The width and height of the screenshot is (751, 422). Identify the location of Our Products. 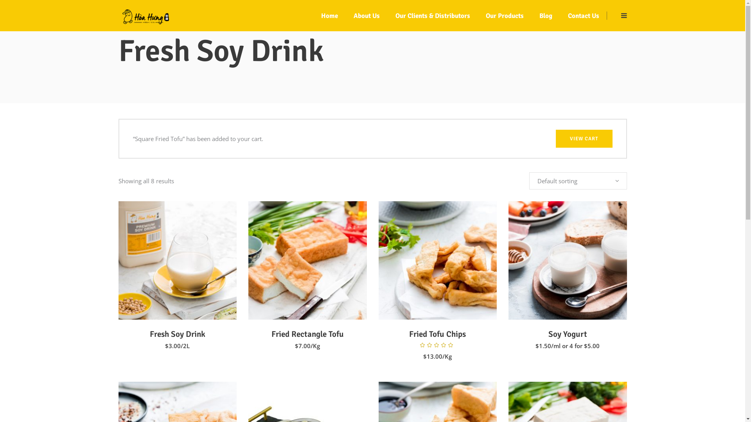
(505, 16).